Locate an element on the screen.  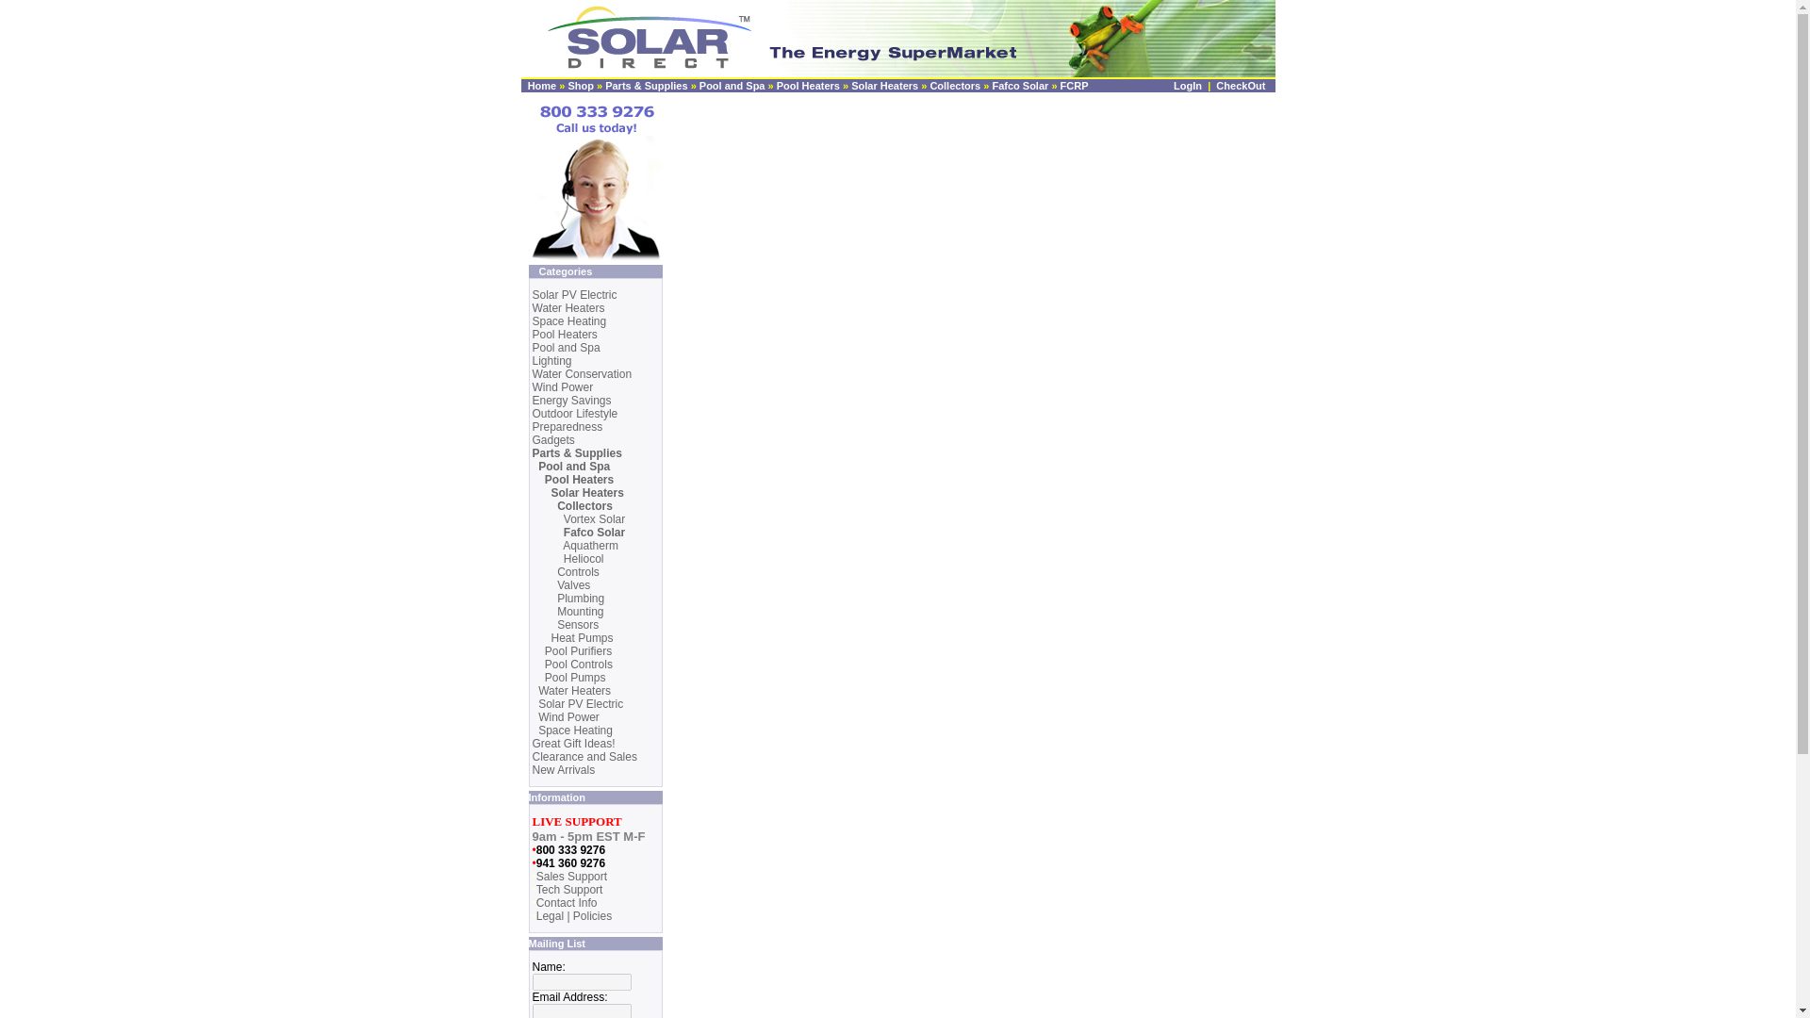
Mounting is located at coordinates (580, 611).